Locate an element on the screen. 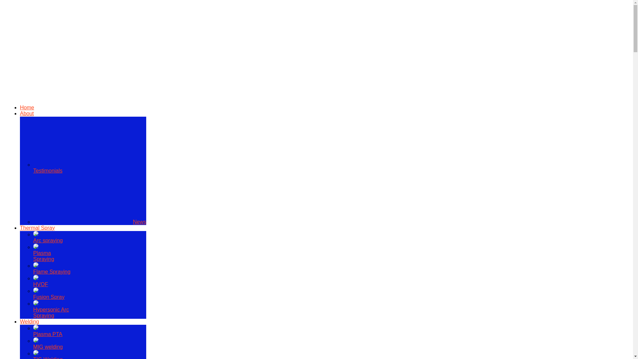 Image resolution: width=638 pixels, height=359 pixels. Flame Spraying is located at coordinates (52, 269).